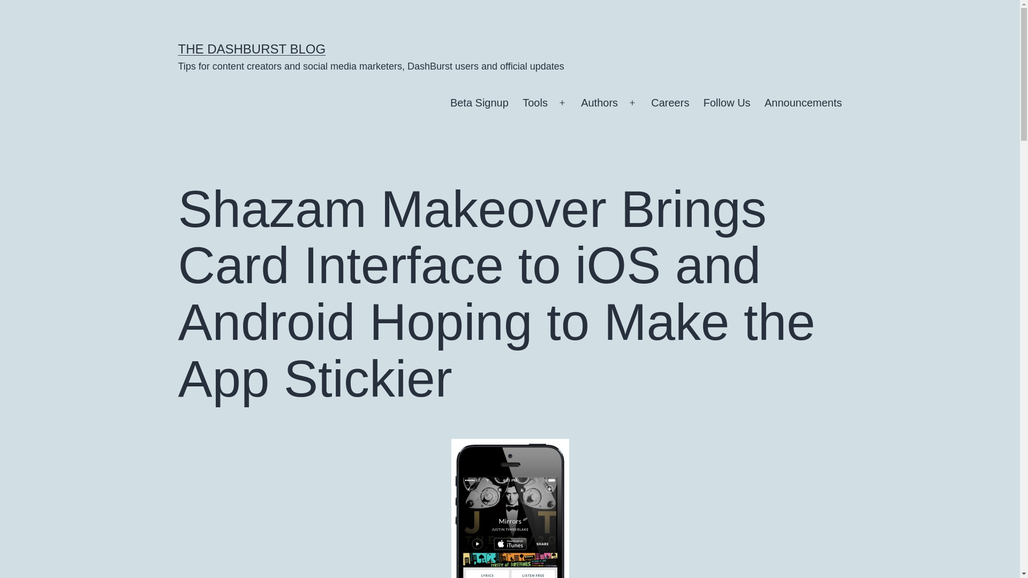 Image resolution: width=1028 pixels, height=578 pixels. I want to click on Authors, so click(599, 103).